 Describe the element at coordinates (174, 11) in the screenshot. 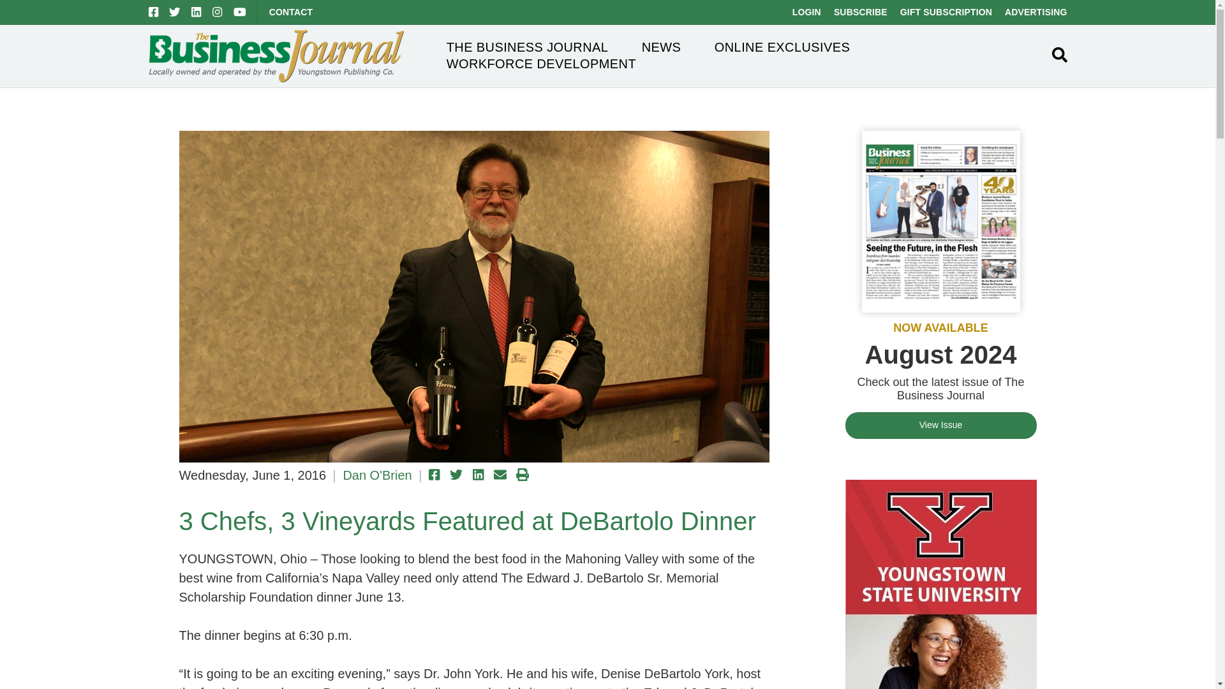

I see `TWITTER` at that location.